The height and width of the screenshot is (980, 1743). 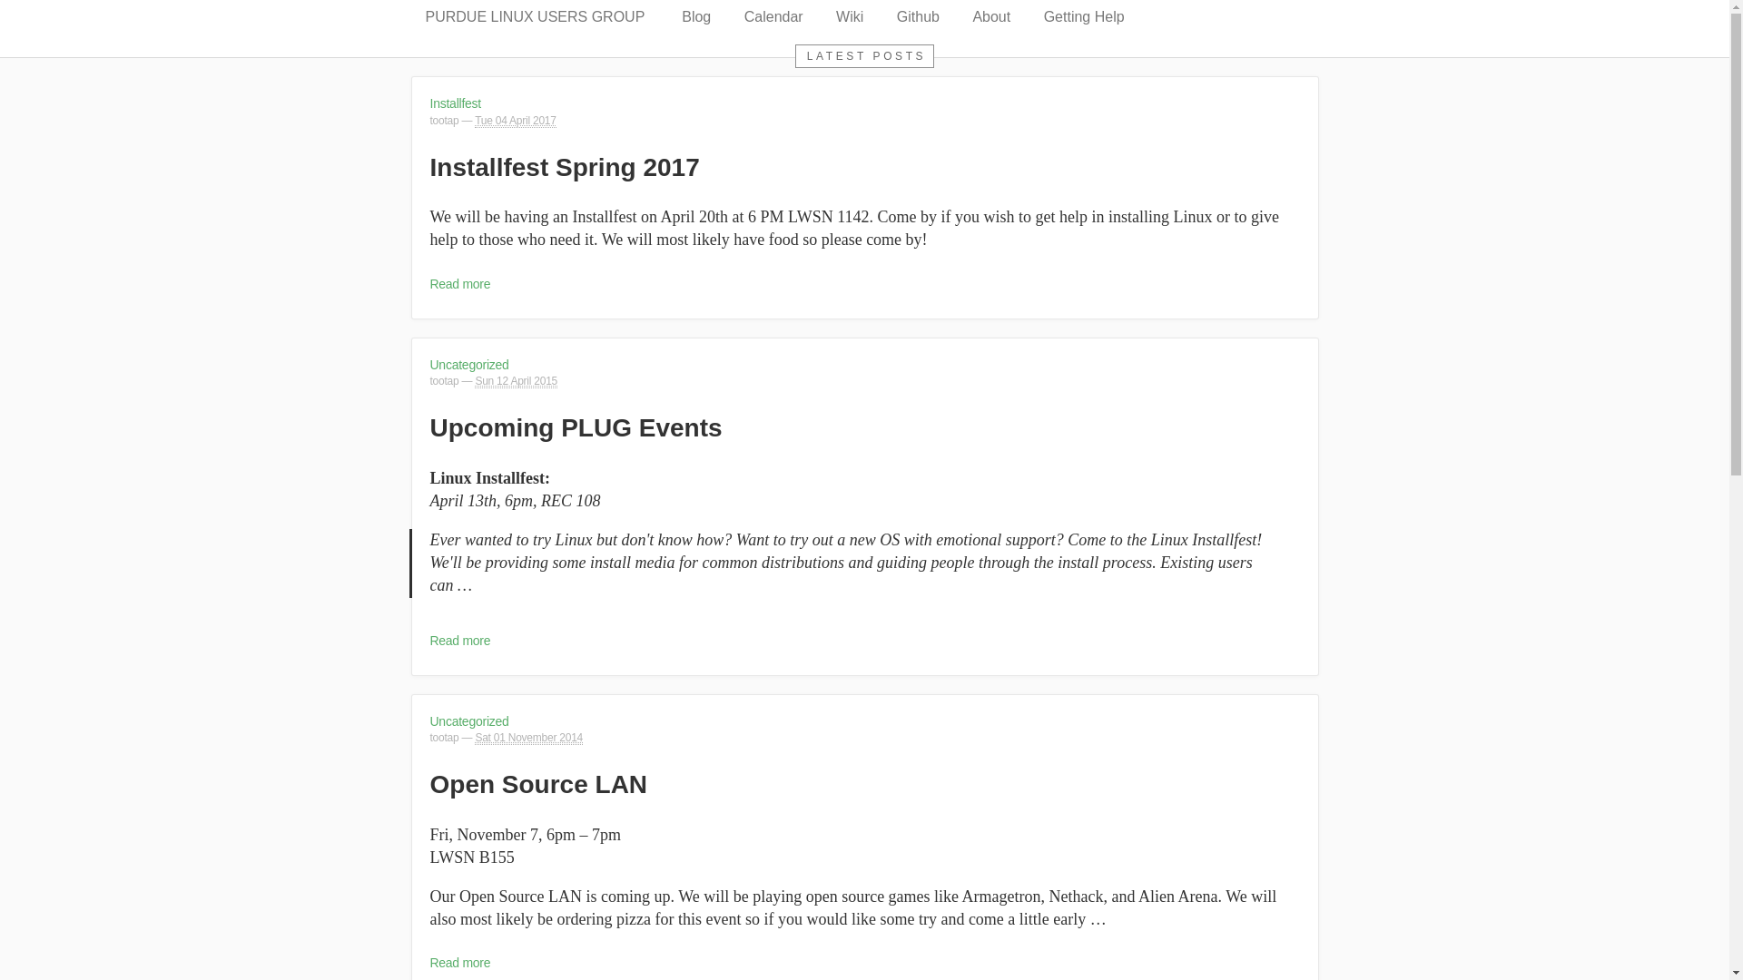 I want to click on Read more, so click(x=461, y=640).